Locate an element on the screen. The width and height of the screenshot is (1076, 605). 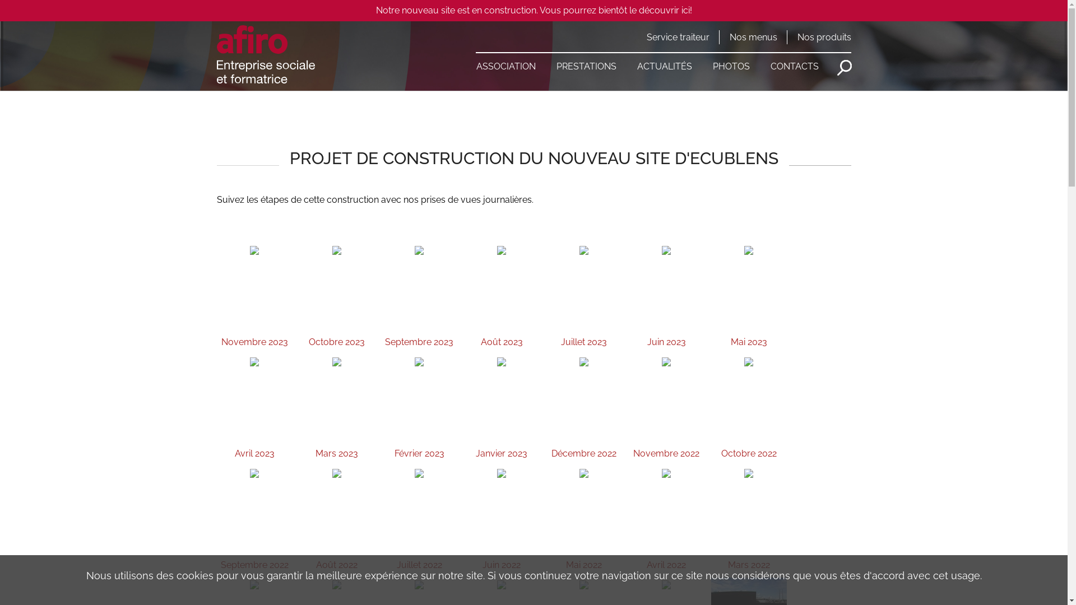
Nos menus is located at coordinates (753, 37).